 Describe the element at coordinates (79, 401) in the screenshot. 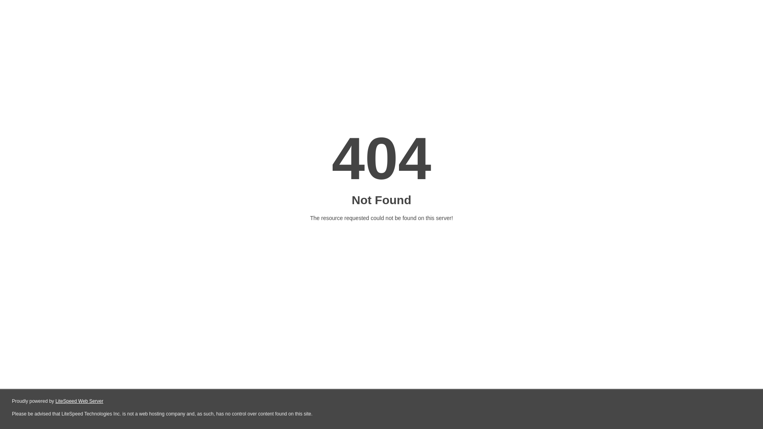

I see `LiteSpeed Web Server` at that location.